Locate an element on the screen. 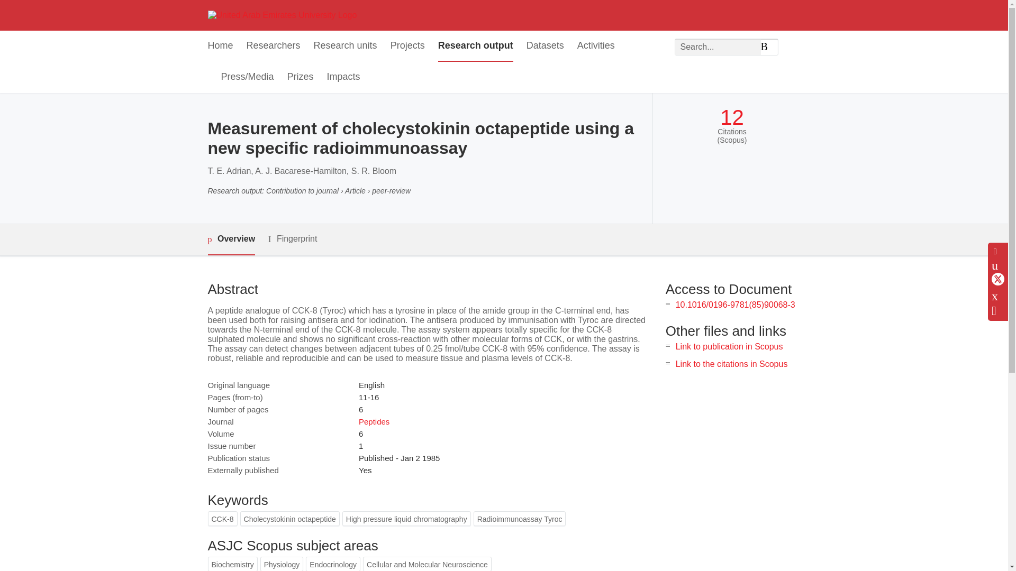 The height and width of the screenshot is (571, 1016). Research output is located at coordinates (475, 46).